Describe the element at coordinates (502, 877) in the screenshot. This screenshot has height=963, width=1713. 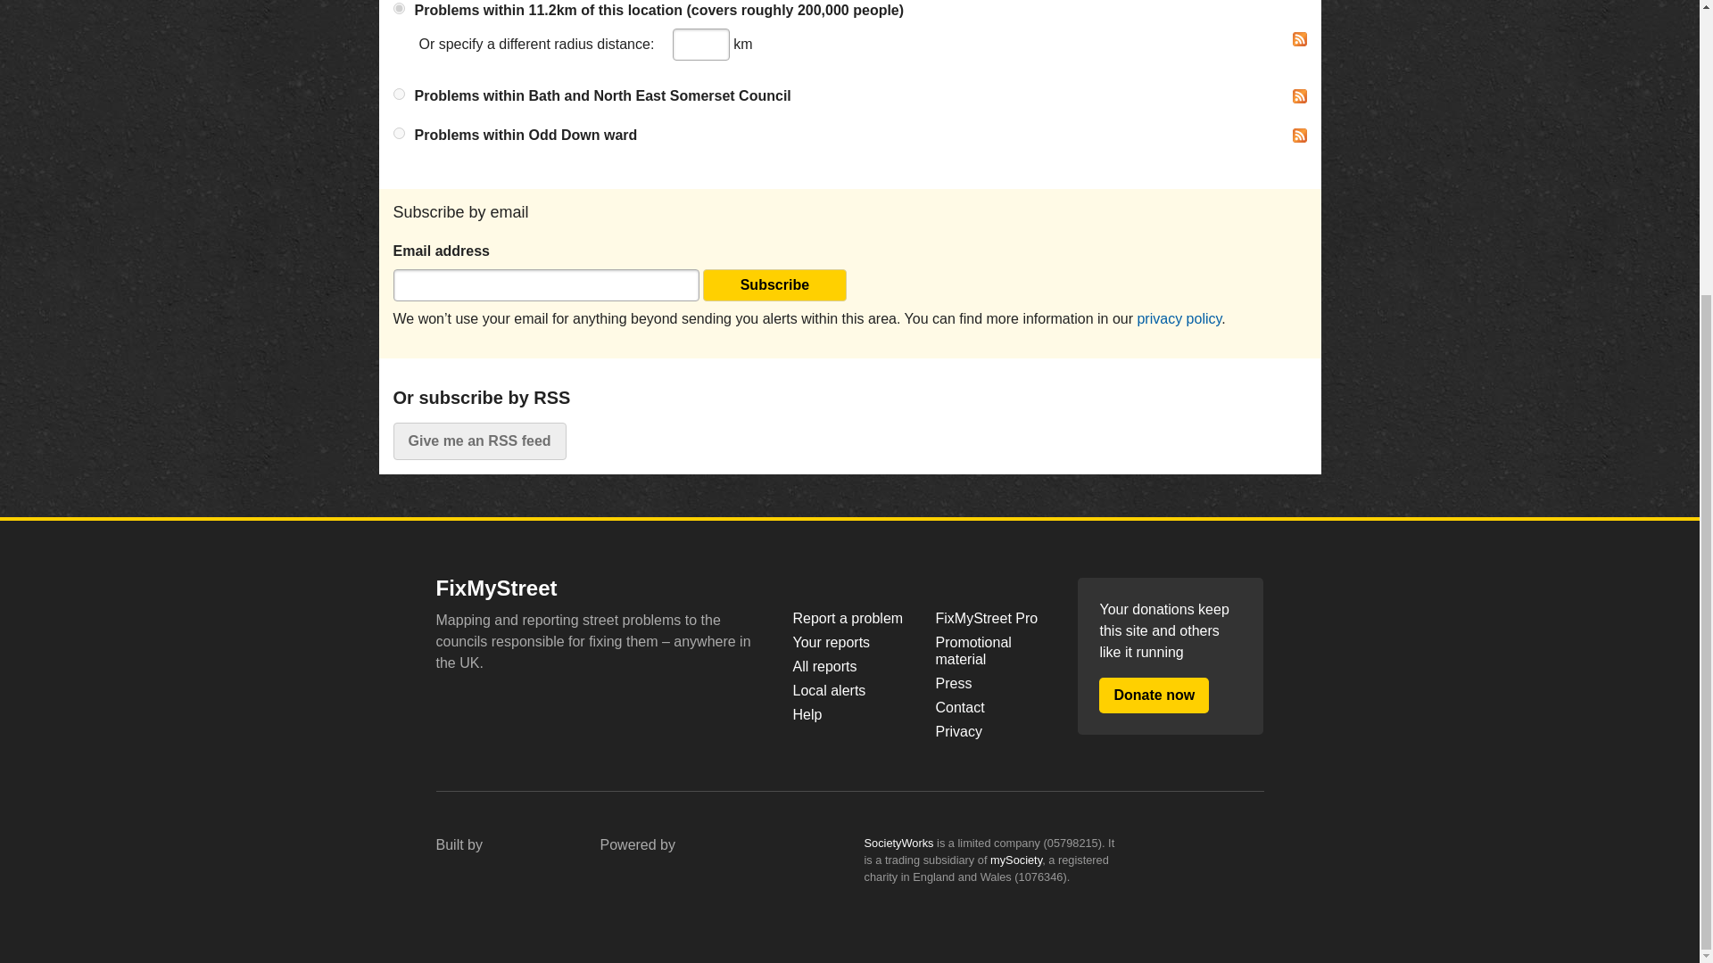
I see `mySociety` at that location.